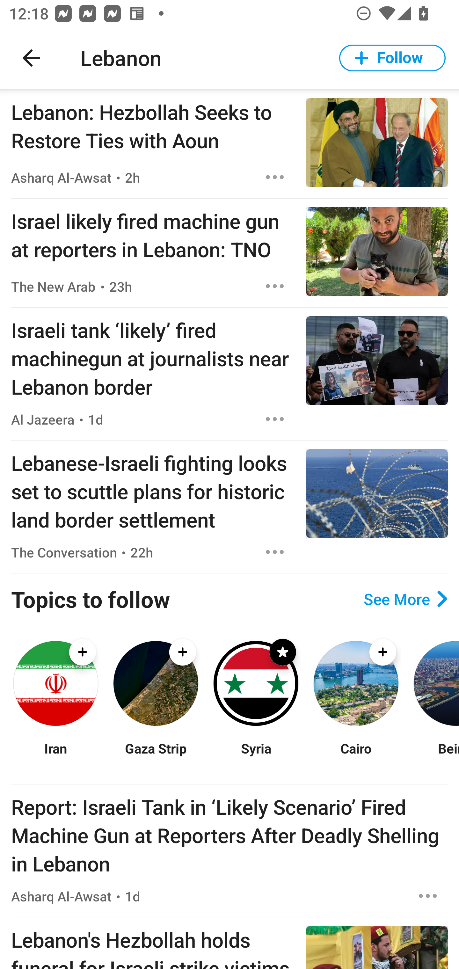  Describe the element at coordinates (275, 286) in the screenshot. I see `Options` at that location.